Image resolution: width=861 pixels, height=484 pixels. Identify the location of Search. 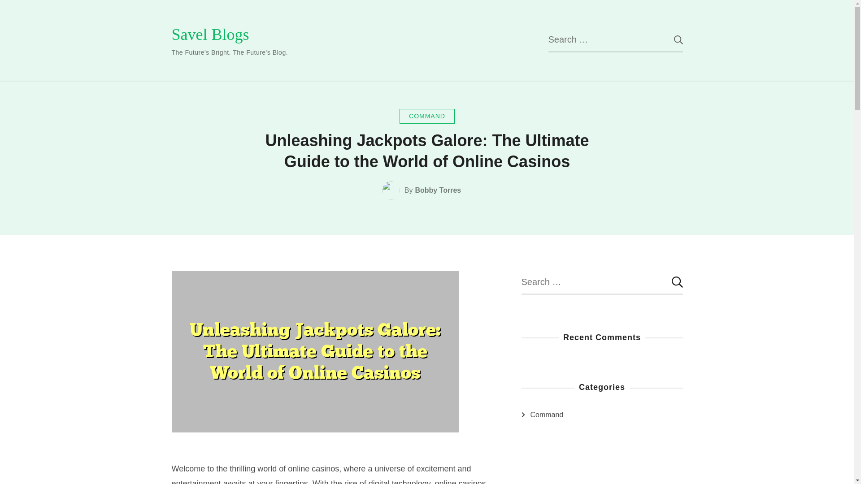
(671, 39).